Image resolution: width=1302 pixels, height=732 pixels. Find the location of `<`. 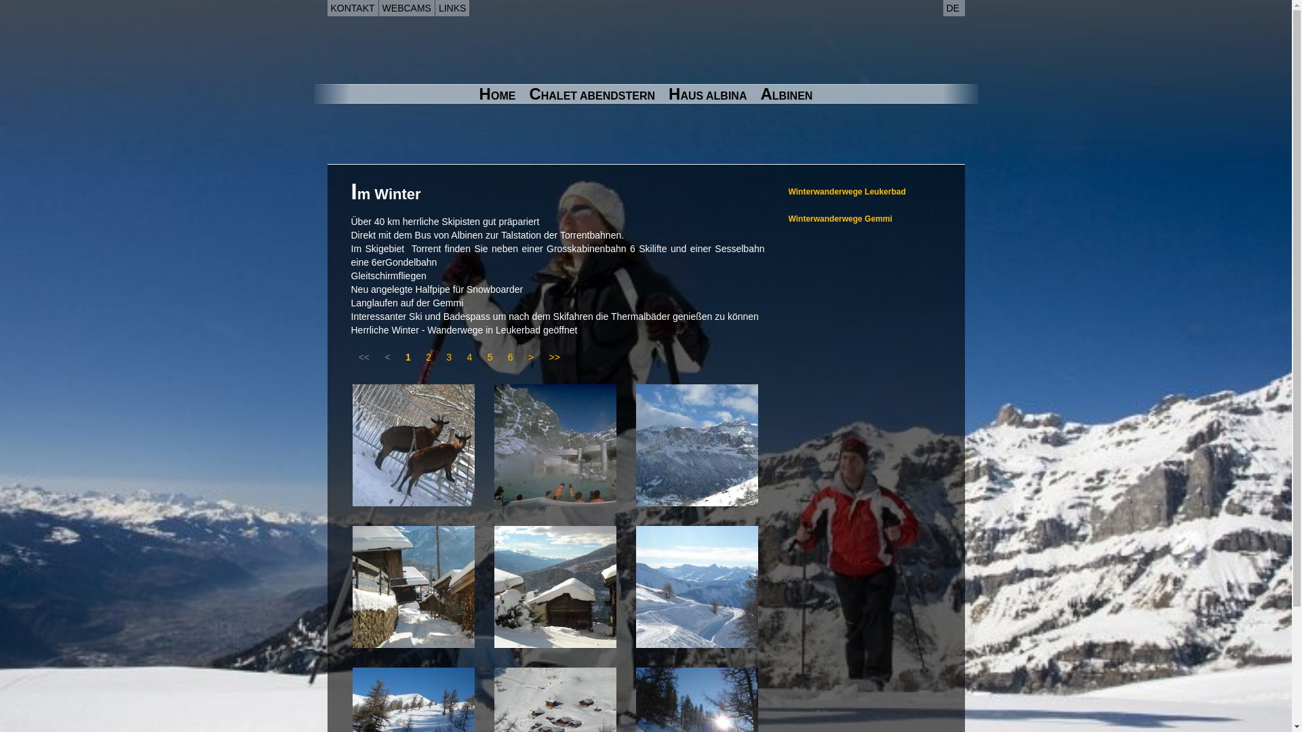

< is located at coordinates (388, 357).